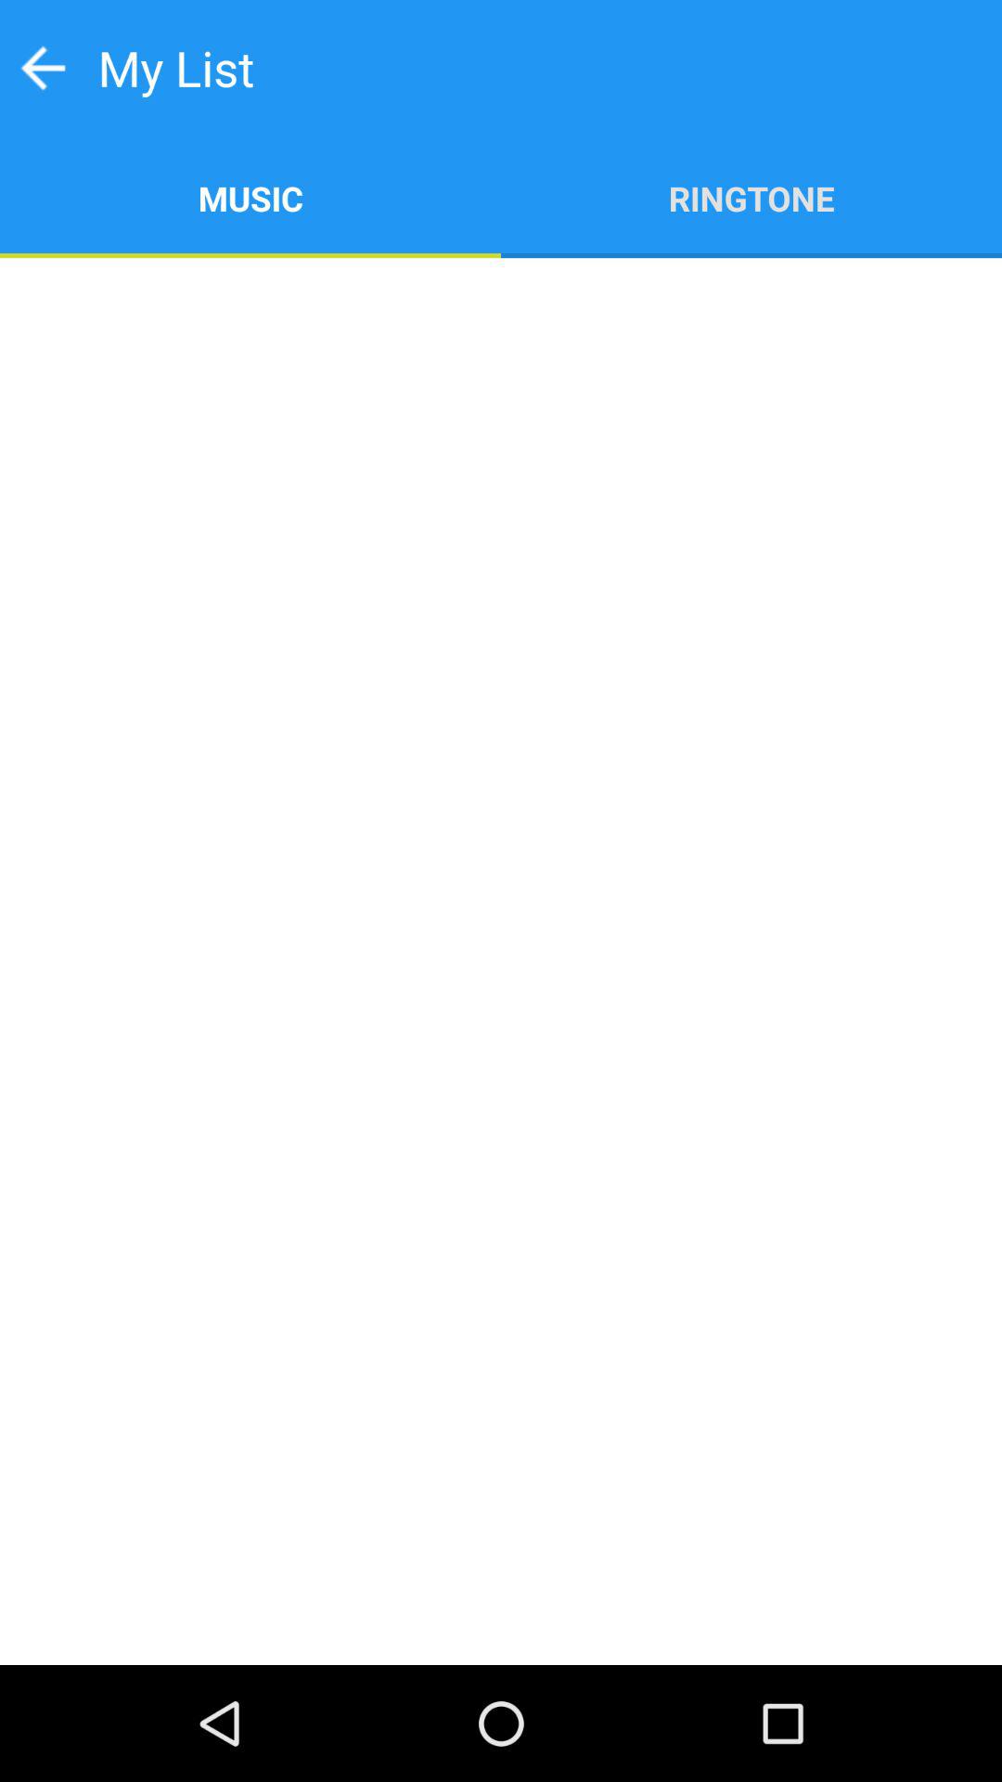 Image resolution: width=1002 pixels, height=1782 pixels. What do you see at coordinates (250, 197) in the screenshot?
I see `press music item` at bounding box center [250, 197].